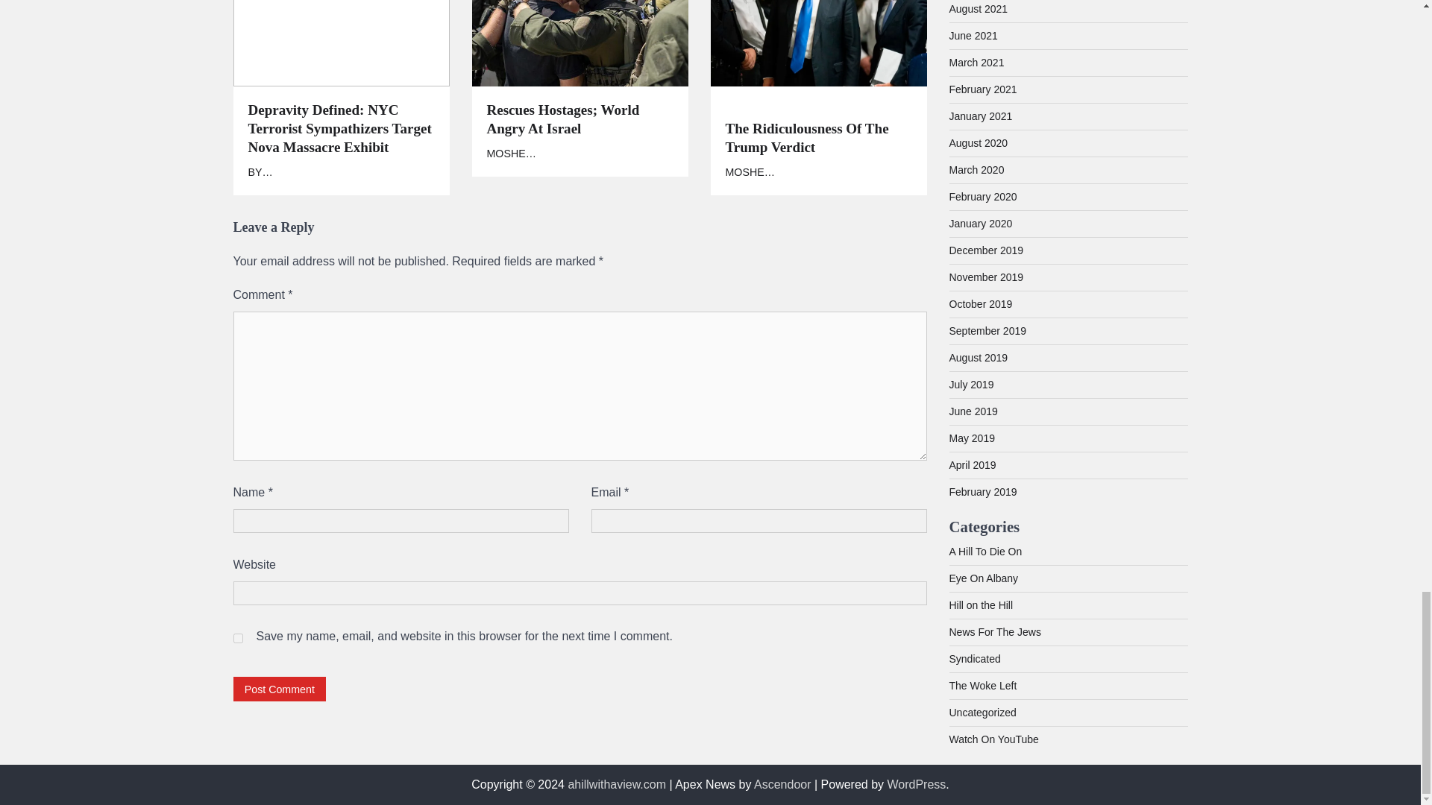 The image size is (1432, 805). Describe the element at coordinates (237, 638) in the screenshot. I see `yes` at that location.